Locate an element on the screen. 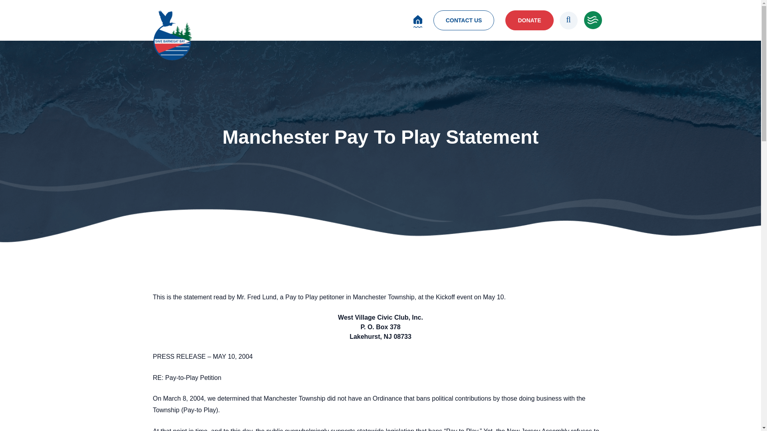  CONTACT US is located at coordinates (464, 20).